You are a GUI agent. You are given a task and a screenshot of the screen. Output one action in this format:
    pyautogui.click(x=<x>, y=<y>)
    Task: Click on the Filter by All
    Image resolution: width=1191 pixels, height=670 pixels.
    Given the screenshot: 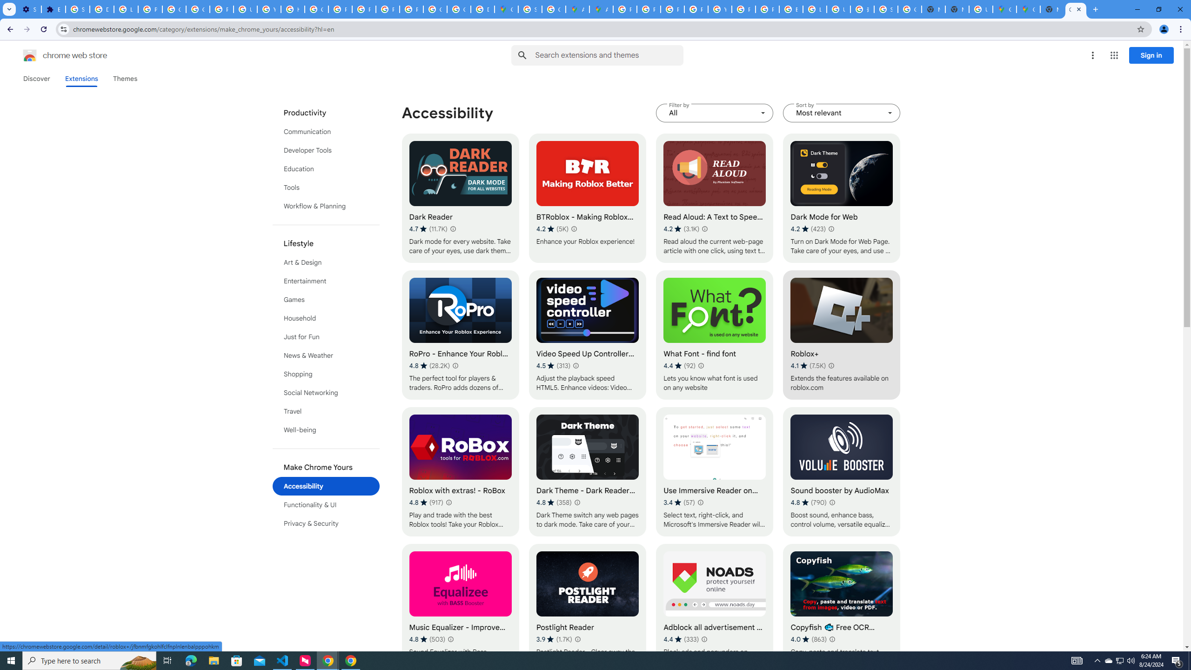 What is the action you would take?
    pyautogui.click(x=715, y=113)
    